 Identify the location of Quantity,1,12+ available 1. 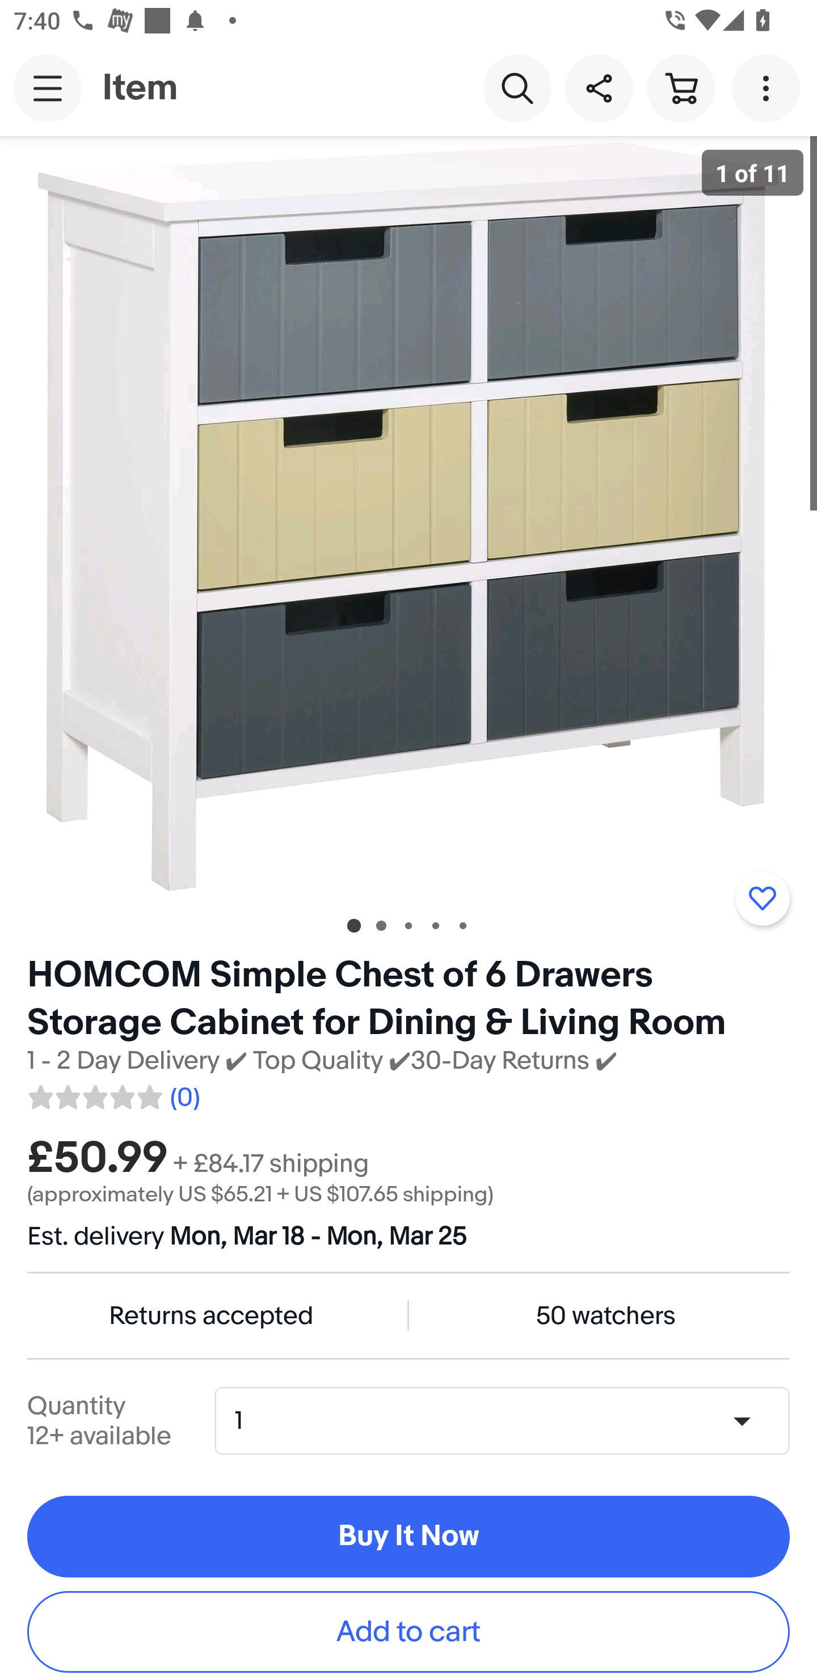
(508, 1420).